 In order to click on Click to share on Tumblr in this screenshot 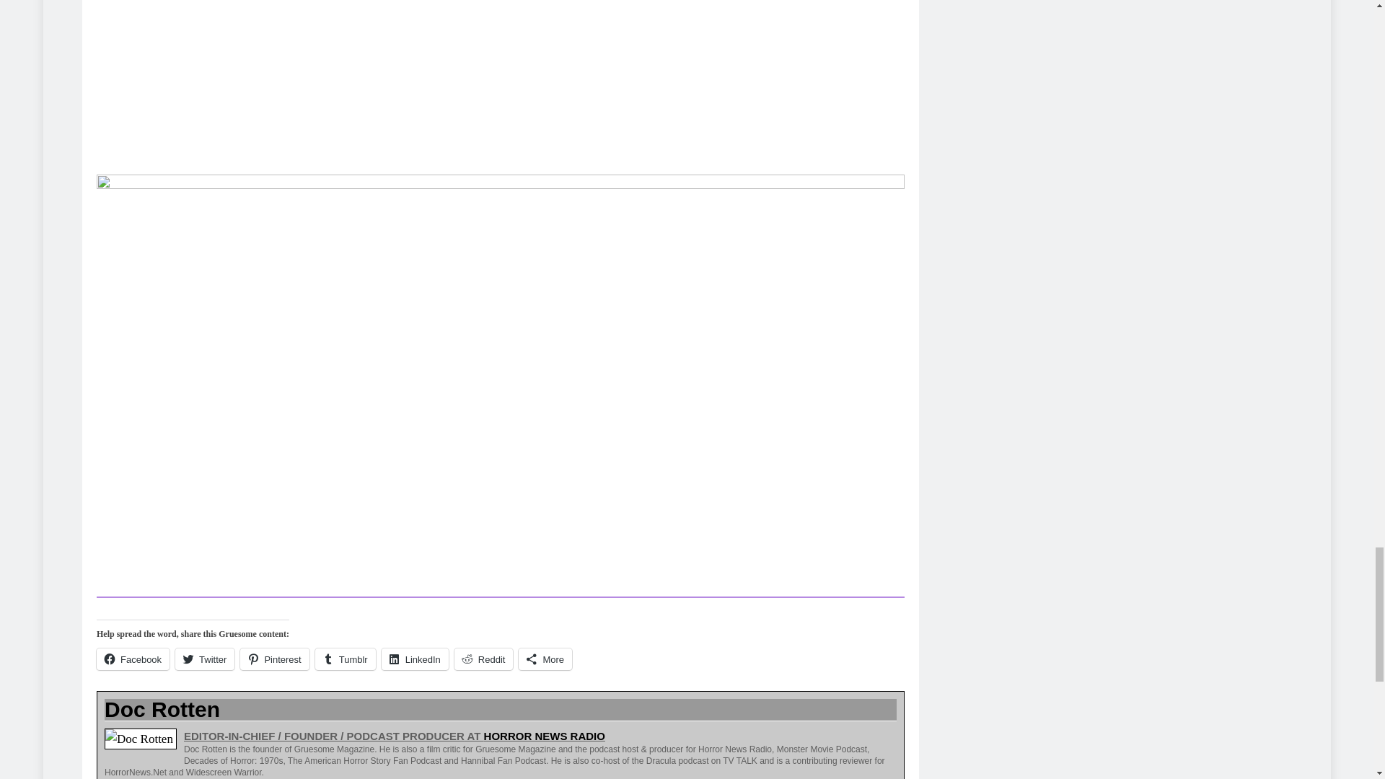, I will do `click(345, 659)`.